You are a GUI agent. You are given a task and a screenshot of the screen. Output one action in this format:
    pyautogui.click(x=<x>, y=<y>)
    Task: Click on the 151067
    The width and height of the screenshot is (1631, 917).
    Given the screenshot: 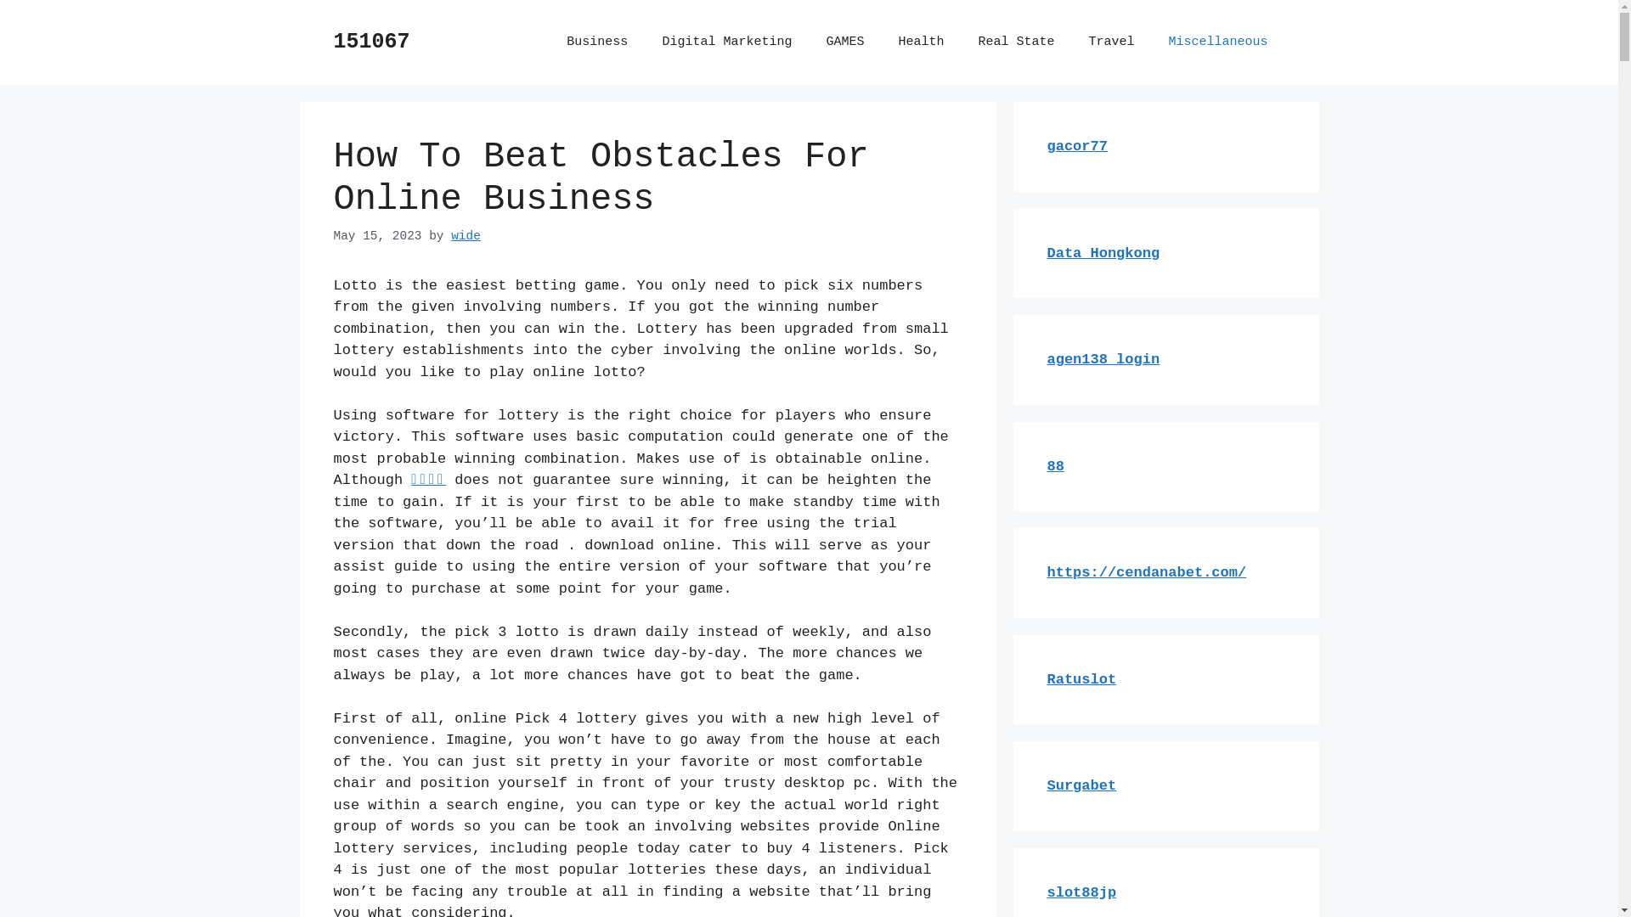 What is the action you would take?
    pyautogui.click(x=371, y=42)
    